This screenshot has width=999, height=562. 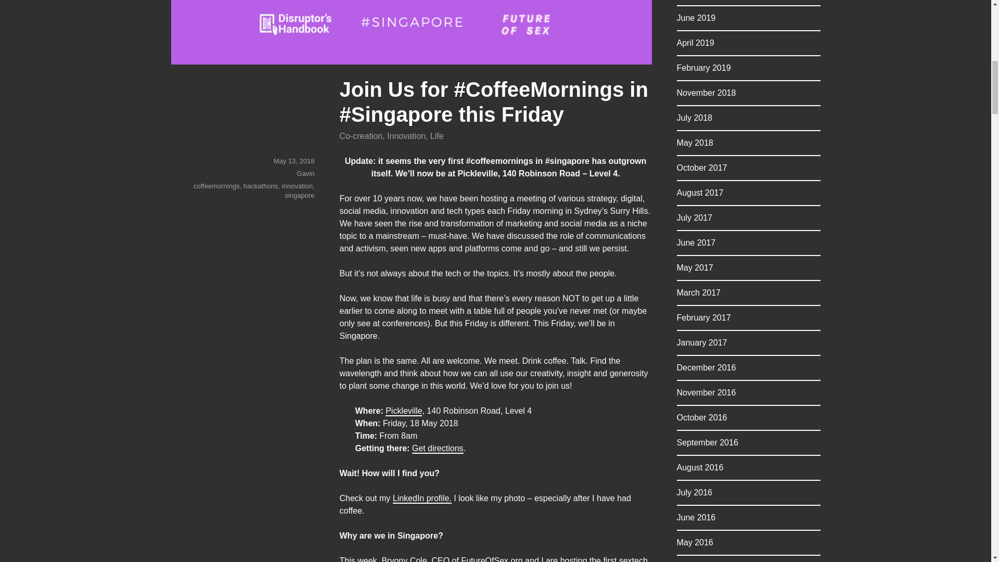 What do you see at coordinates (491, 559) in the screenshot?
I see `FutureOfSex.org` at bounding box center [491, 559].